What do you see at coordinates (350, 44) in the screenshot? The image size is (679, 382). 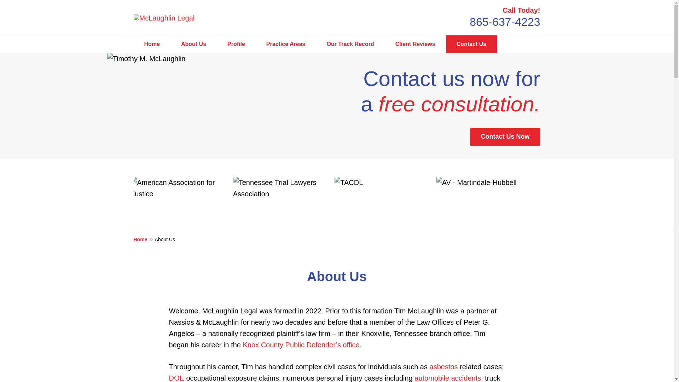 I see `Our Track Record` at bounding box center [350, 44].